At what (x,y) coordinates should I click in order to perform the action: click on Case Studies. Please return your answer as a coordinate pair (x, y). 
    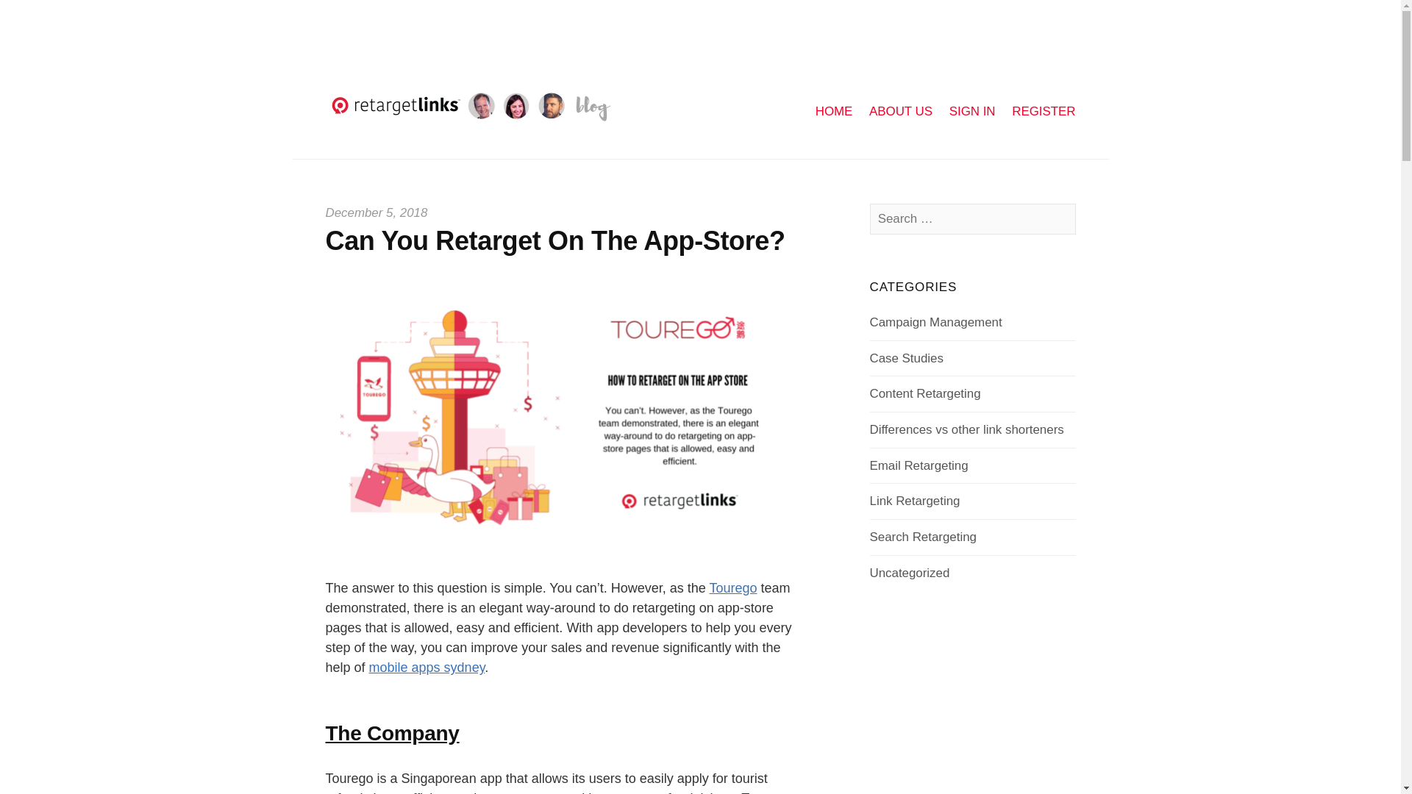
    Looking at the image, I should click on (906, 358).